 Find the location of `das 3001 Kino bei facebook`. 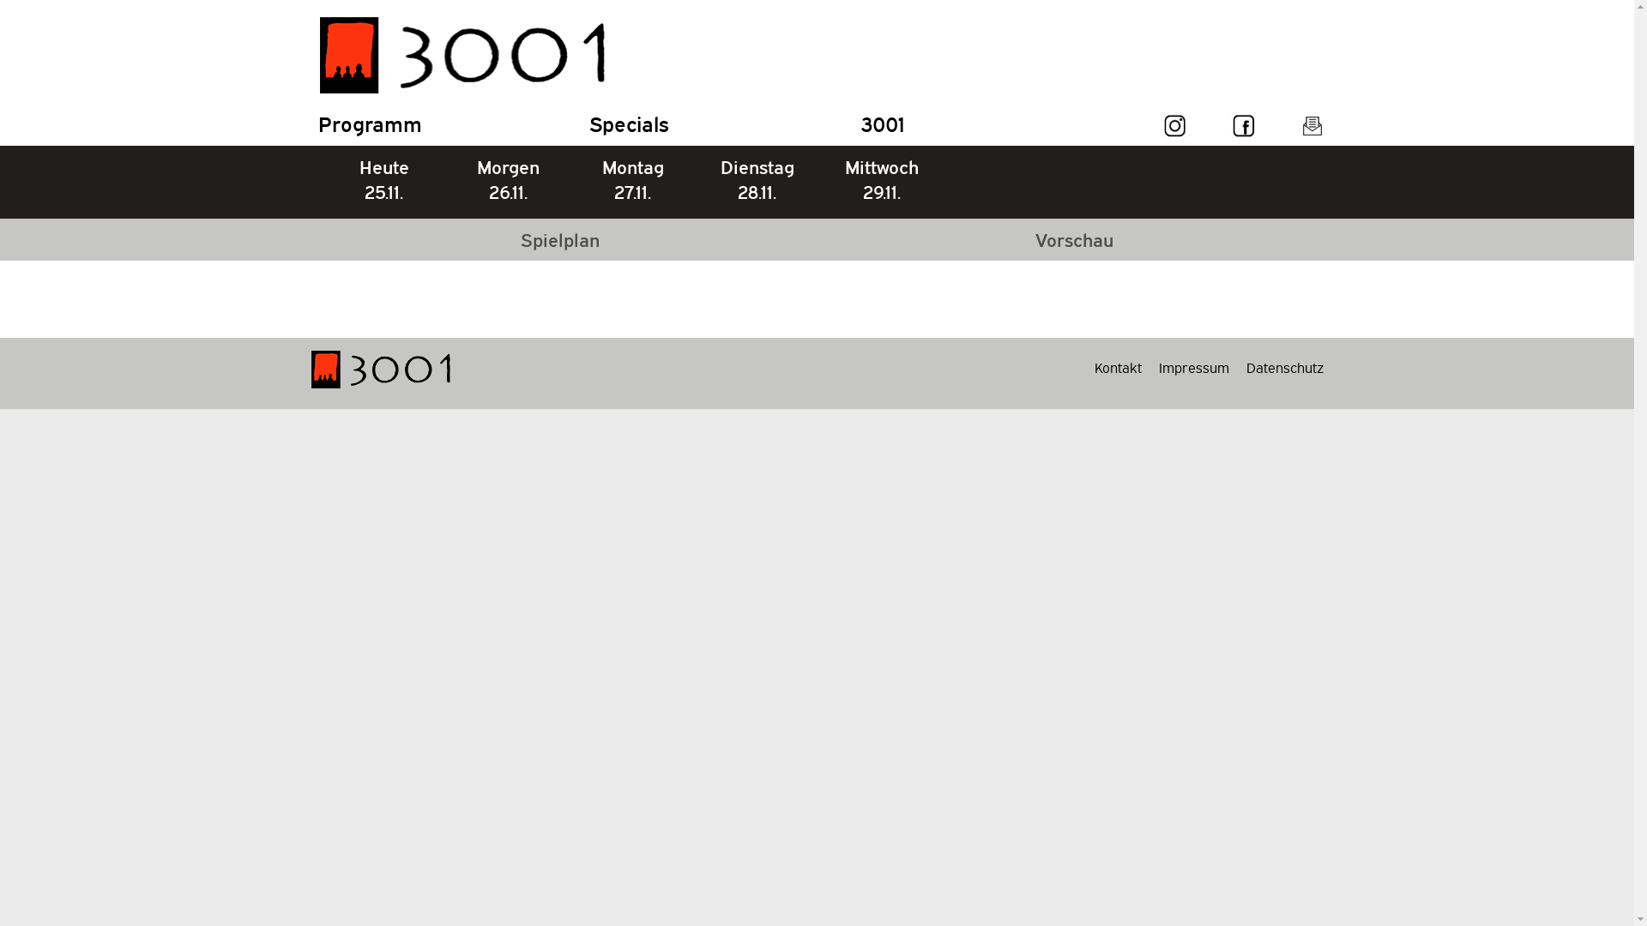

das 3001 Kino bei facebook is located at coordinates (1243, 125).